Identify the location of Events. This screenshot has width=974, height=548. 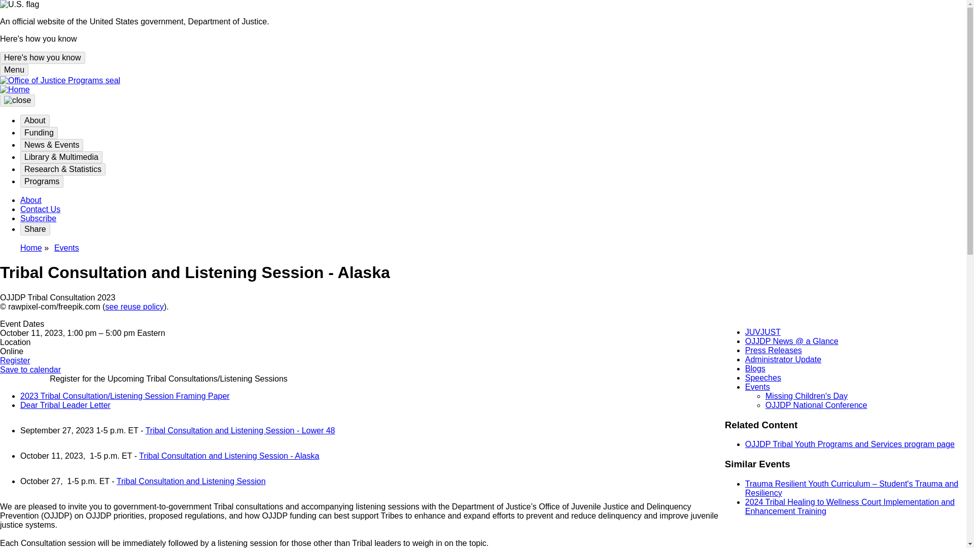
(66, 248).